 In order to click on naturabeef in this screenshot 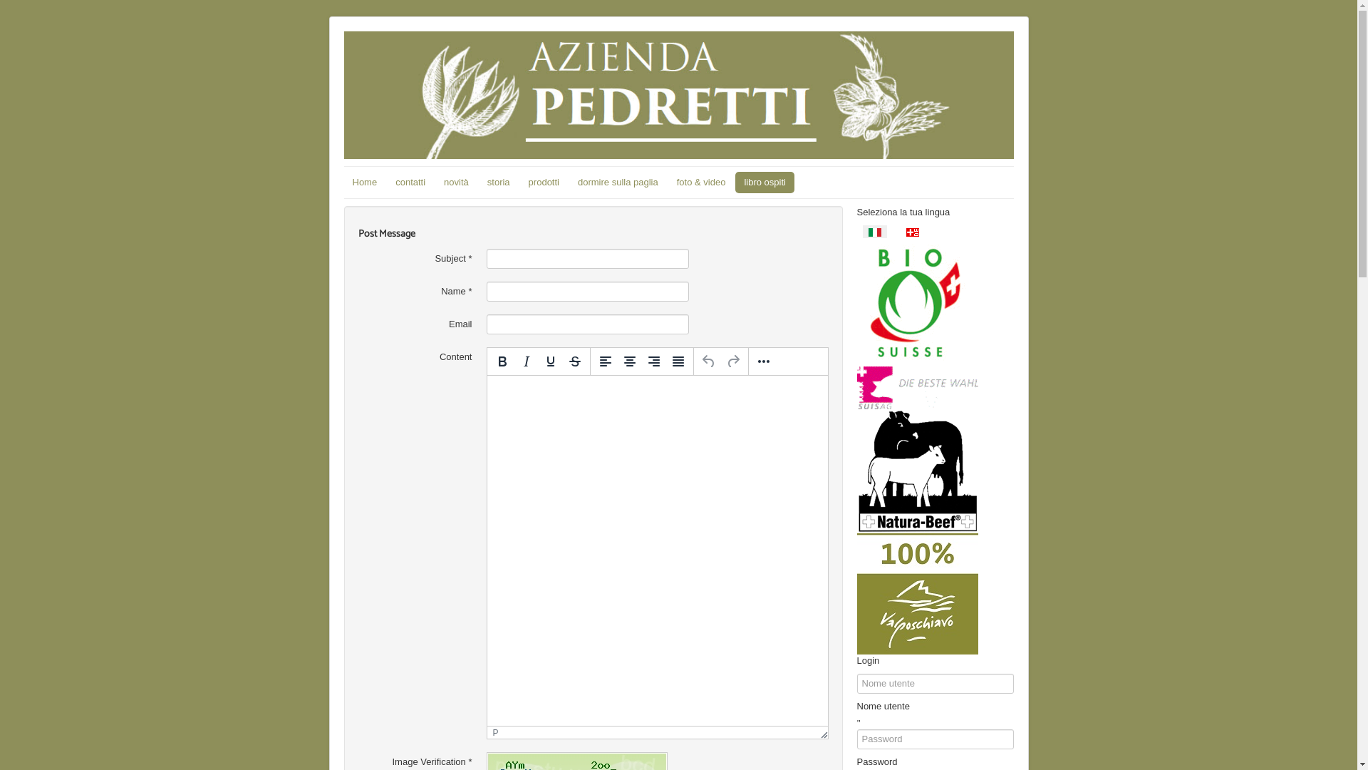, I will do `click(917, 471)`.